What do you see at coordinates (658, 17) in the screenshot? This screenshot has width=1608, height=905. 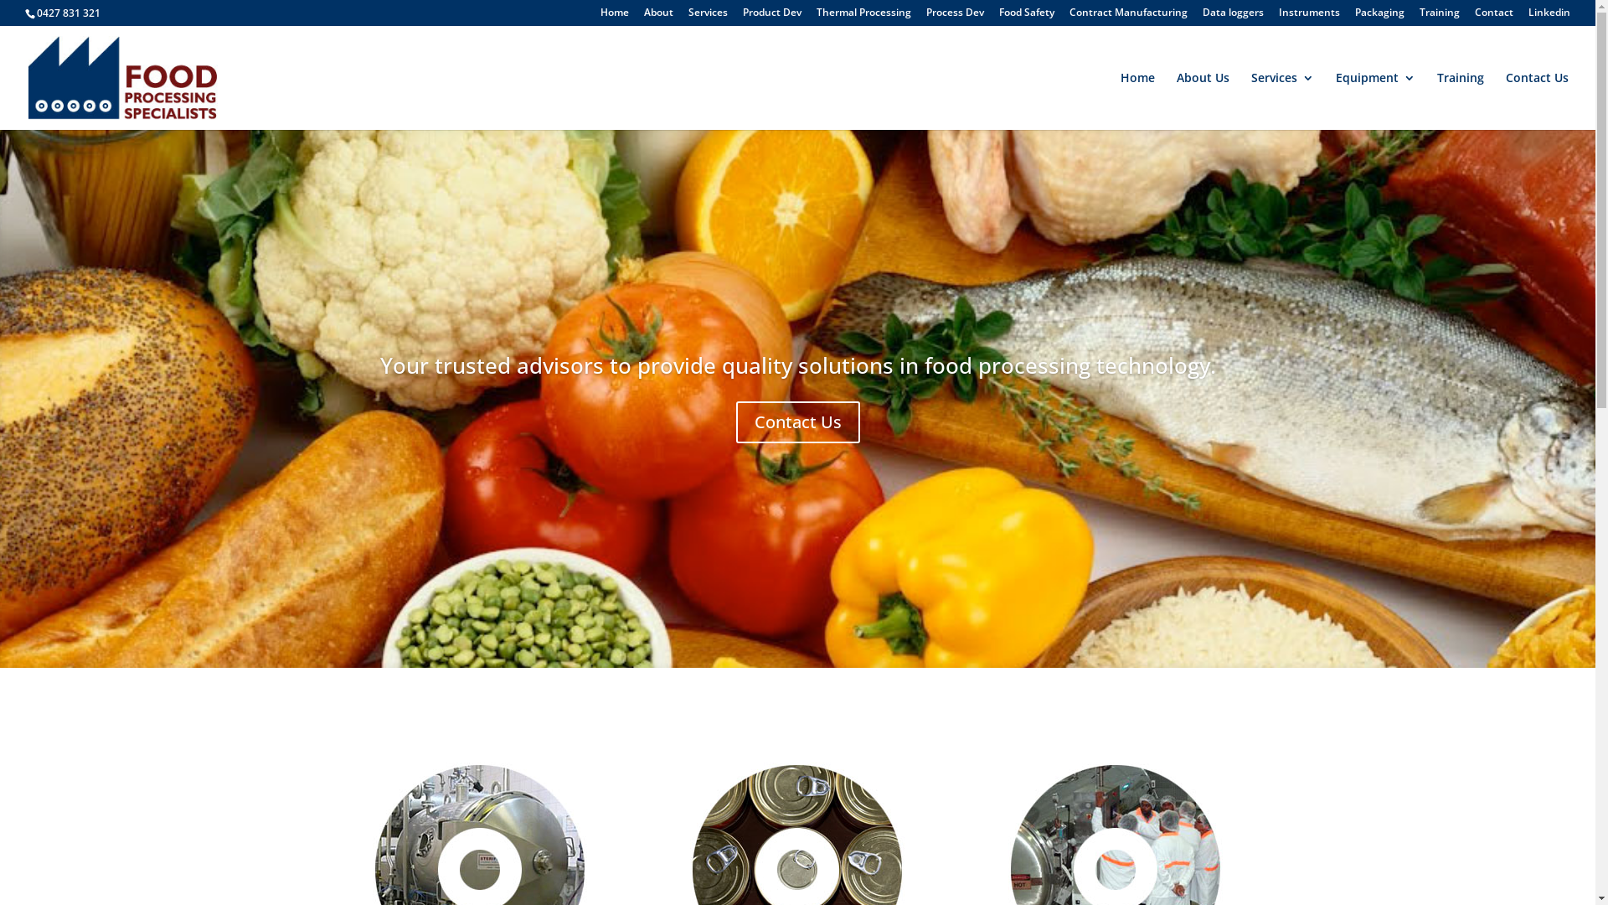 I see `About` at bounding box center [658, 17].